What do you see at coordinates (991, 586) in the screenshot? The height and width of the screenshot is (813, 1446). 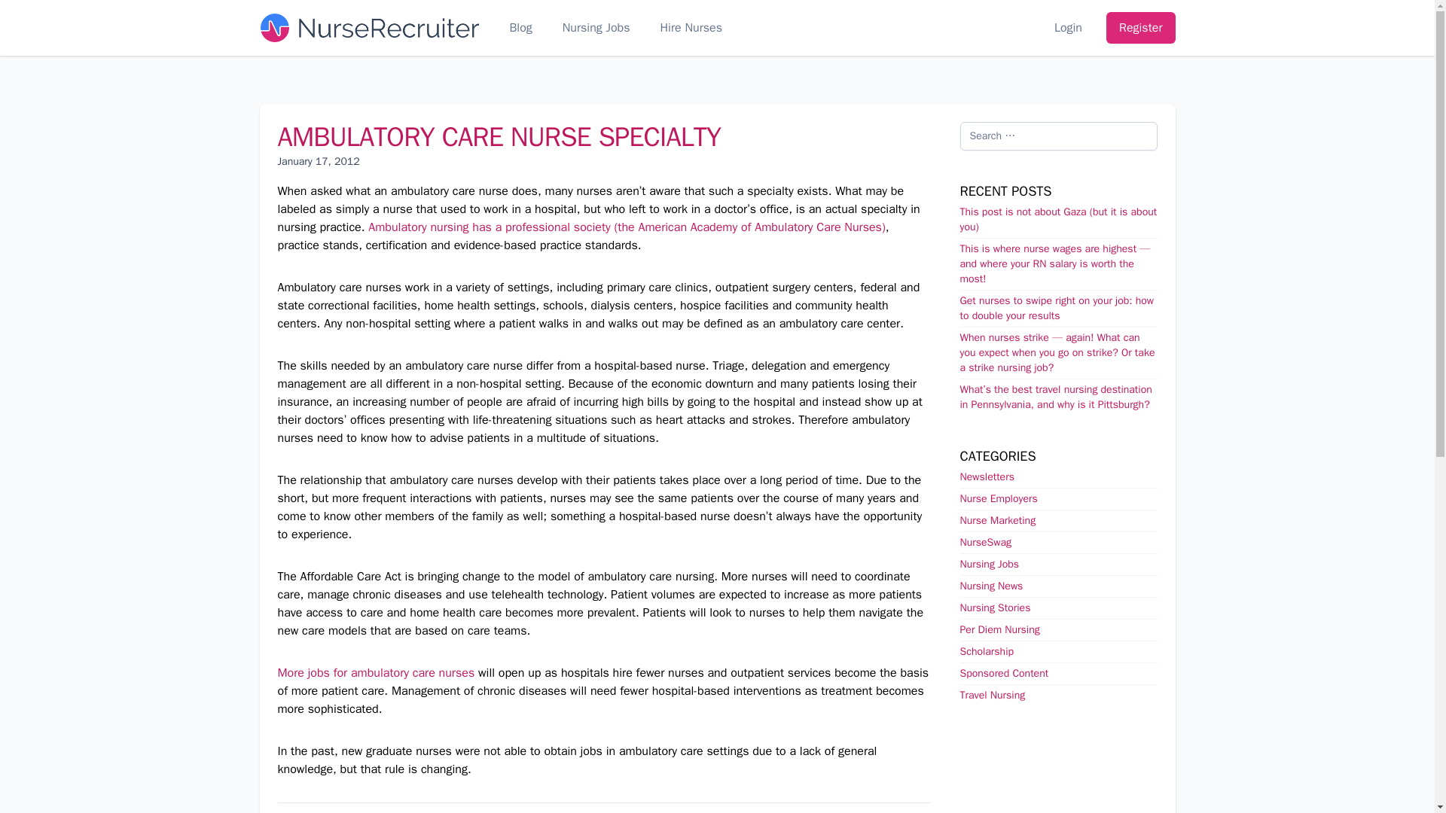 I see `Nursing News` at bounding box center [991, 586].